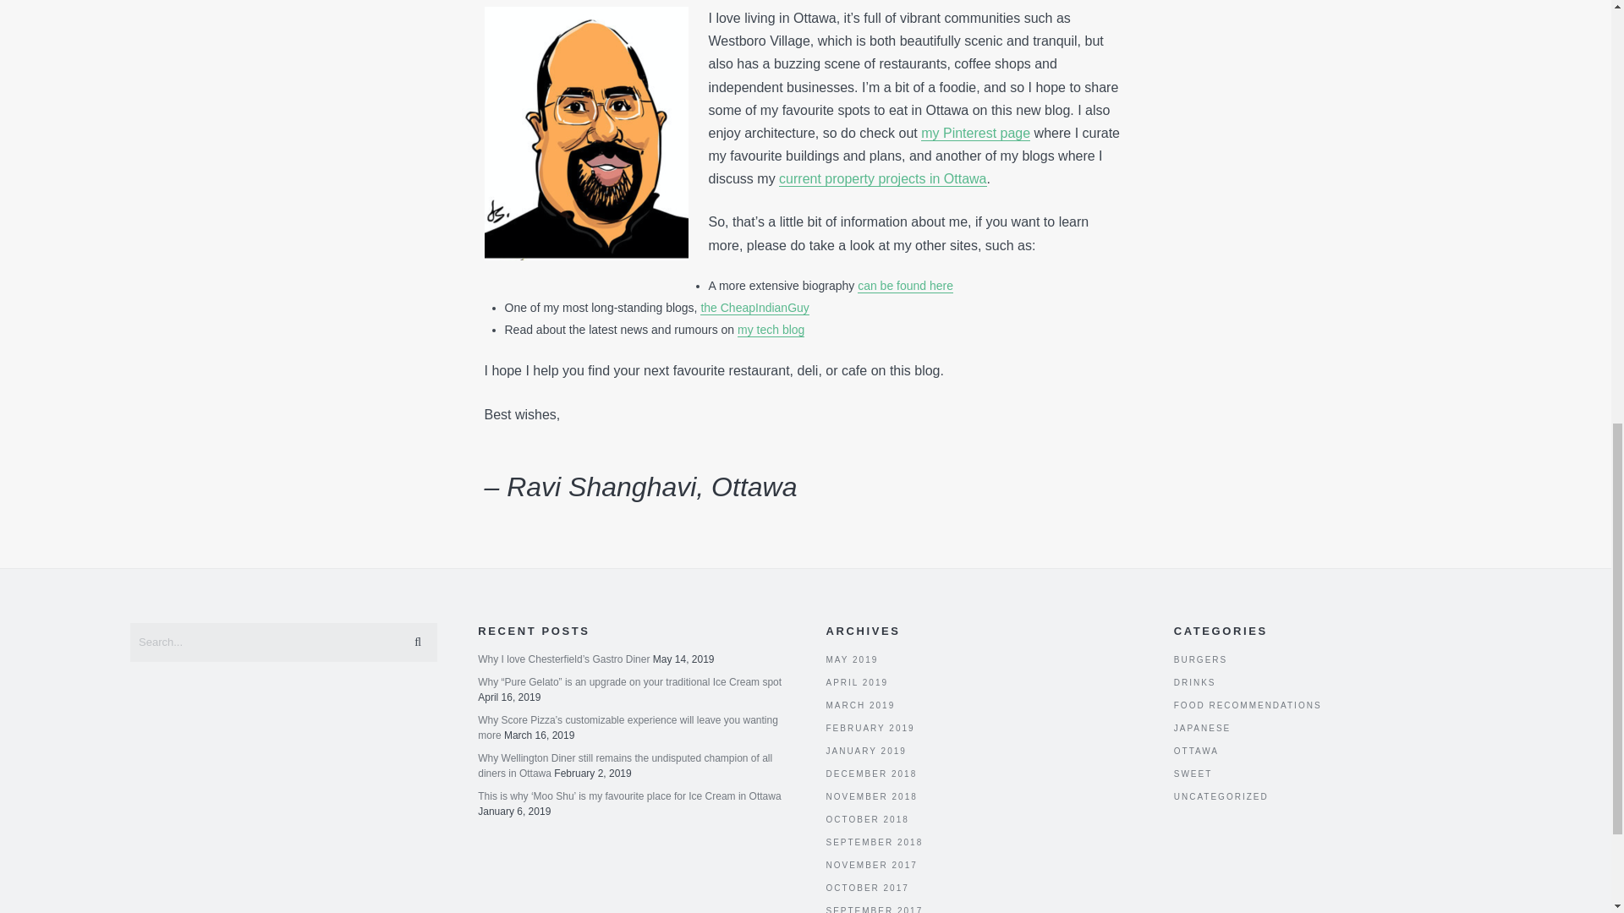 The image size is (1624, 913). What do you see at coordinates (873, 910) in the screenshot?
I see `SEPTEMBER 2017` at bounding box center [873, 910].